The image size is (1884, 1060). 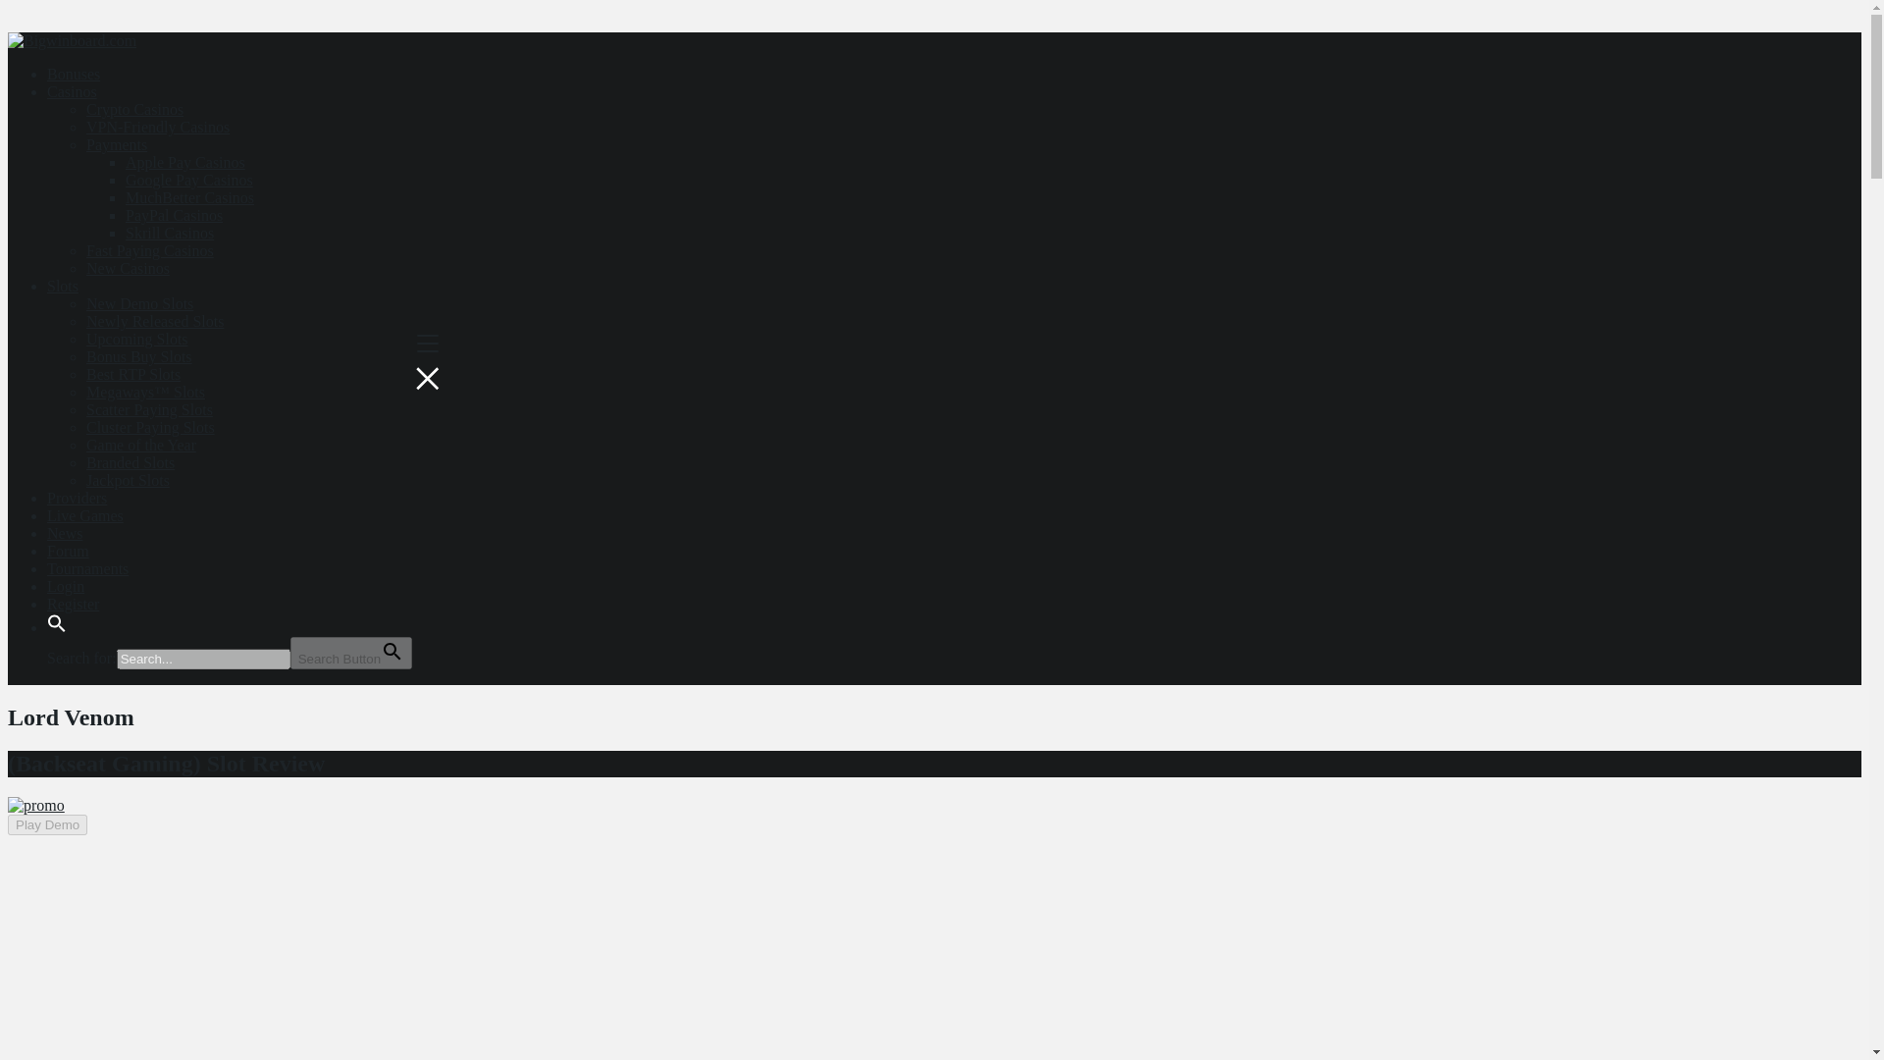 What do you see at coordinates (158, 127) in the screenshot?
I see `VPN-Friendly Casinos` at bounding box center [158, 127].